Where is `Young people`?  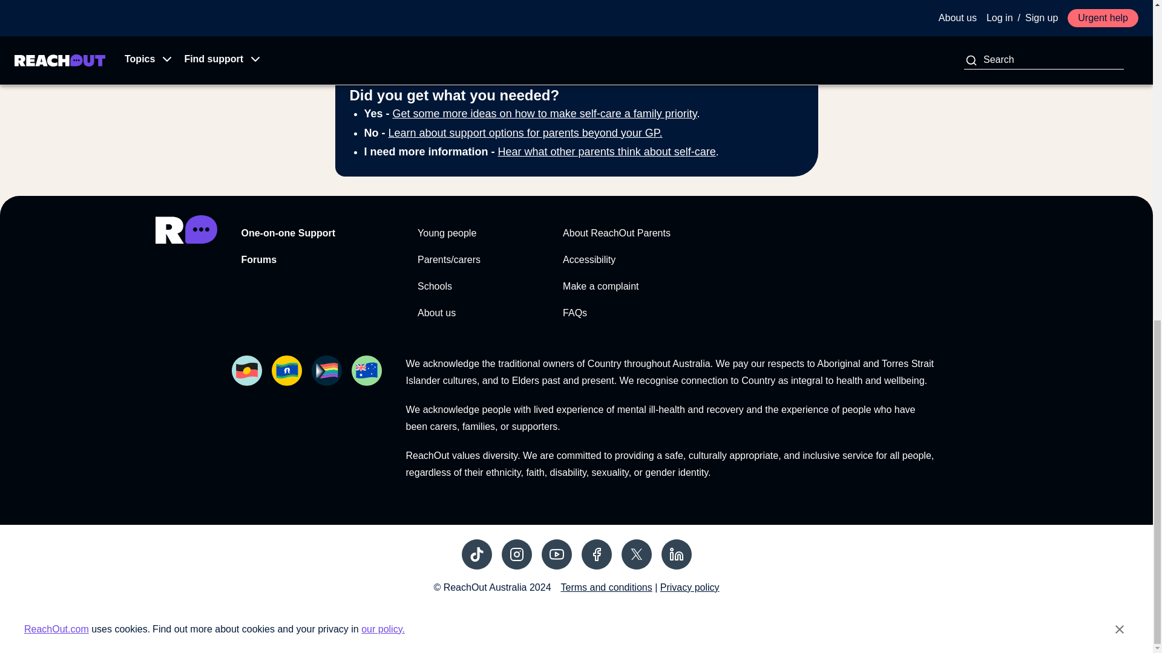
Young people is located at coordinates (447, 233).